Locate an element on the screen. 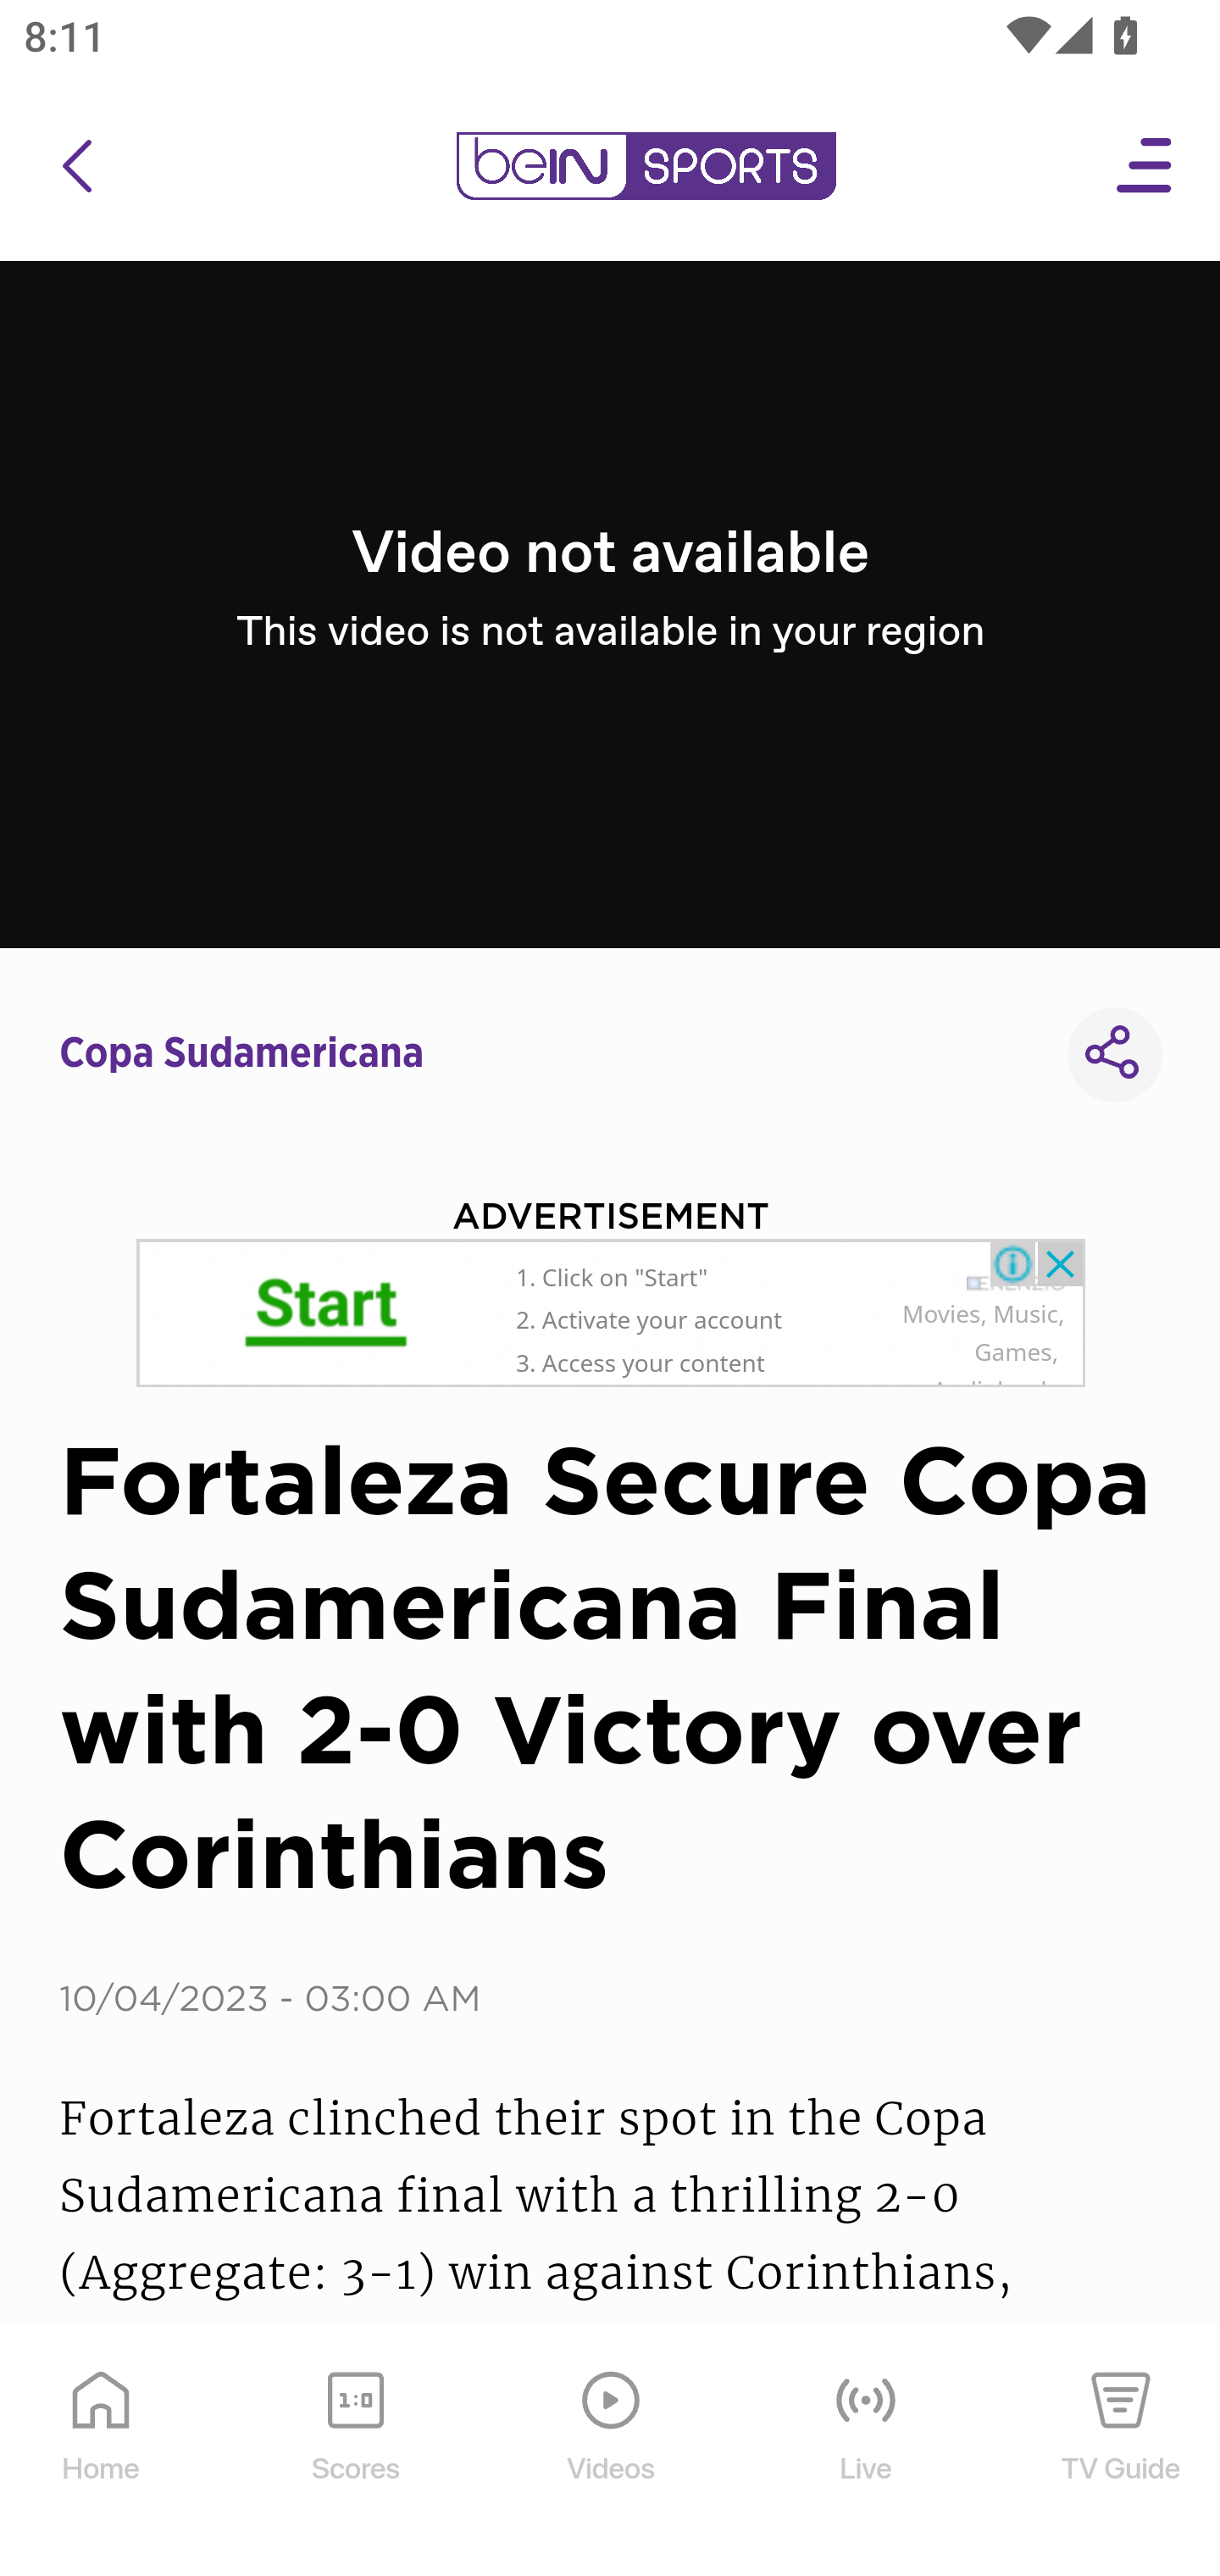 Image resolution: width=1220 pixels, height=2576 pixels. Scores Scores Icon Scores is located at coordinates (355, 2451).